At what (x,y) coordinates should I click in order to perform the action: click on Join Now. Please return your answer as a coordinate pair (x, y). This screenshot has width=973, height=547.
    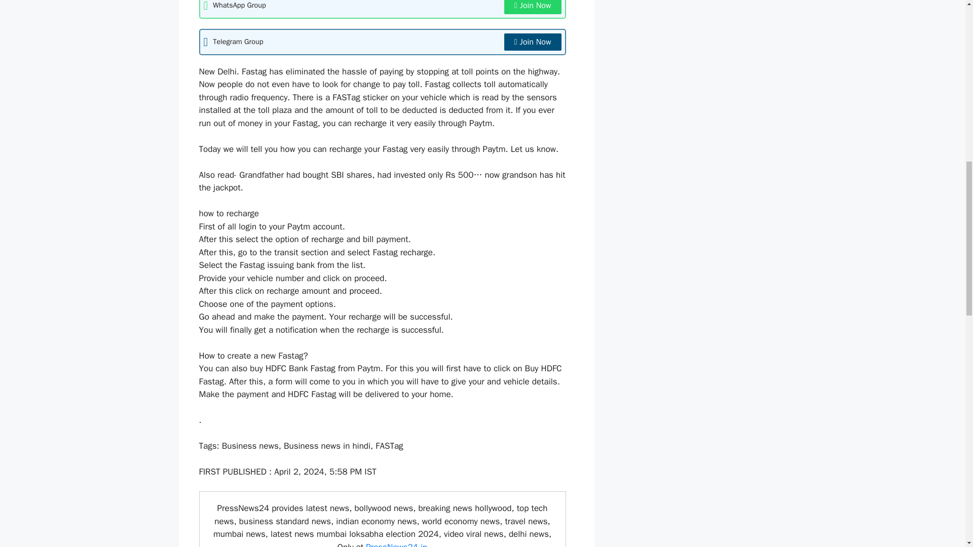
    Looking at the image, I should click on (532, 42).